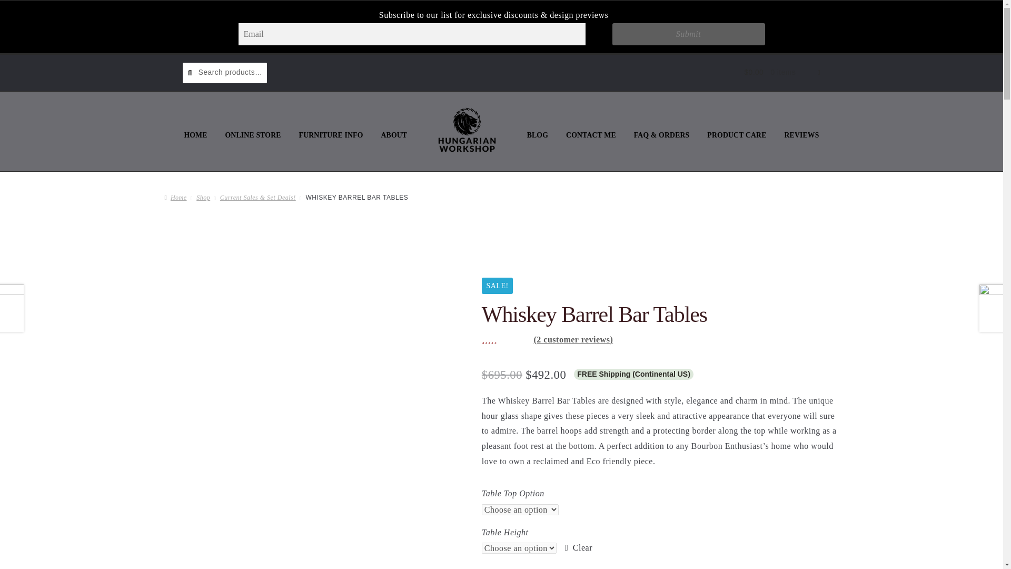  I want to click on Clear, so click(579, 548).